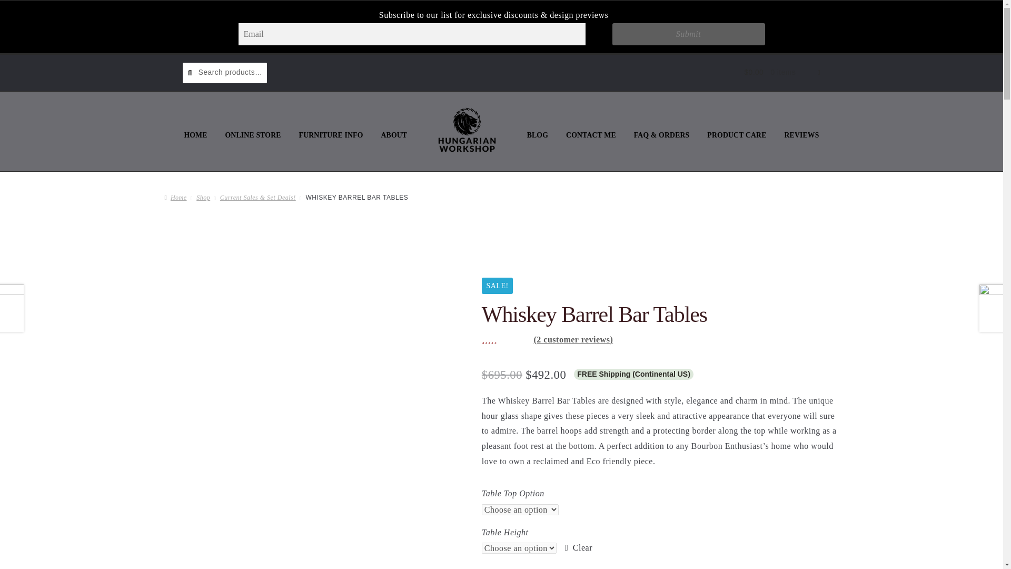  I want to click on Clear, so click(579, 548).